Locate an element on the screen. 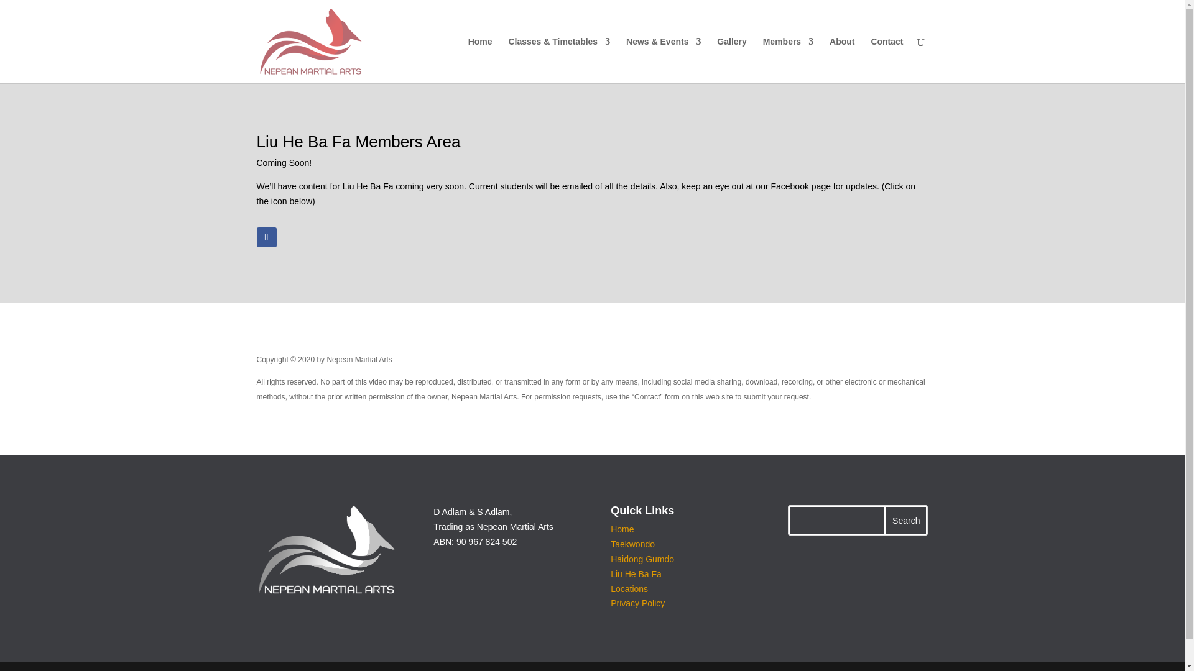 This screenshot has width=1194, height=671. Taekwondo is located at coordinates (632, 544).